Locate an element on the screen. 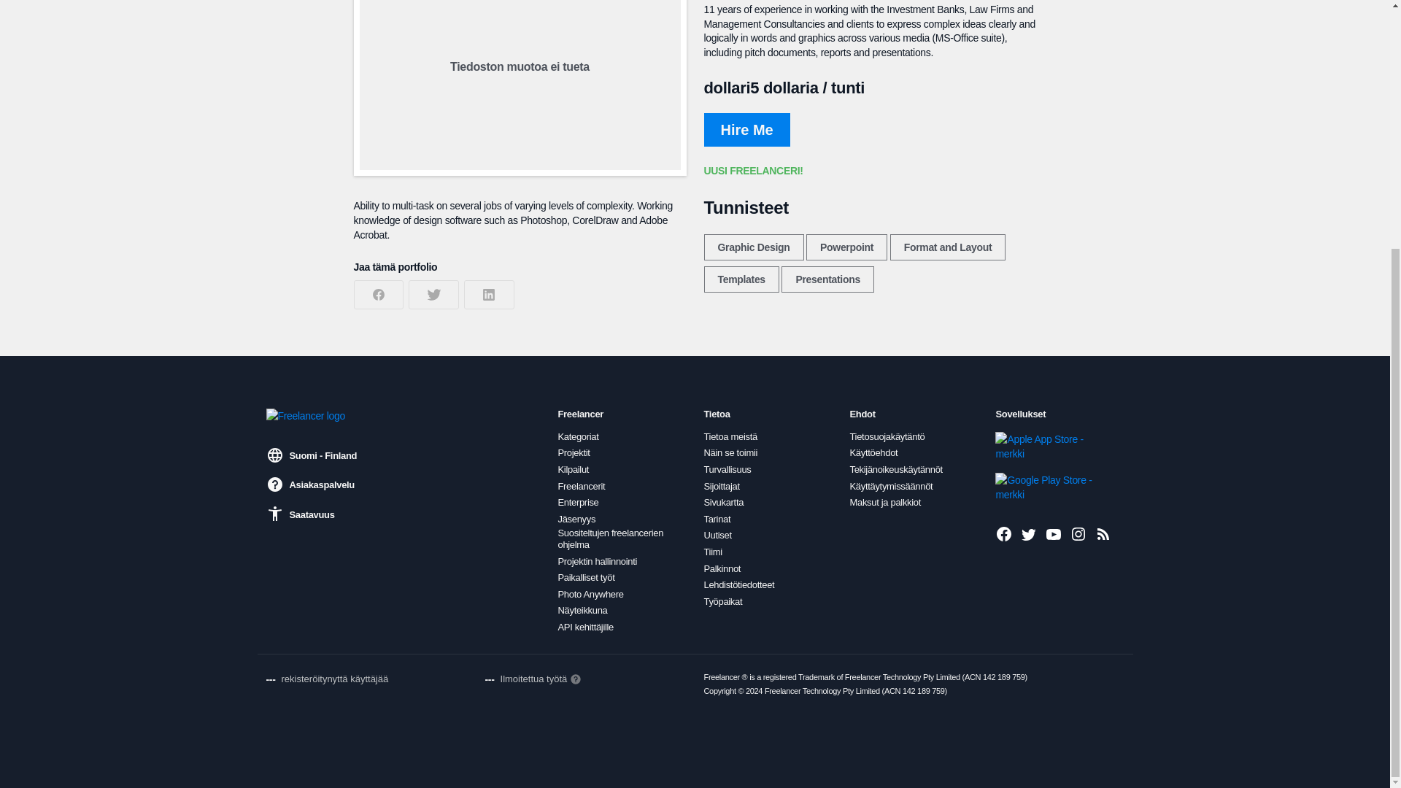  Asiakaspalvelu is located at coordinates (309, 484).